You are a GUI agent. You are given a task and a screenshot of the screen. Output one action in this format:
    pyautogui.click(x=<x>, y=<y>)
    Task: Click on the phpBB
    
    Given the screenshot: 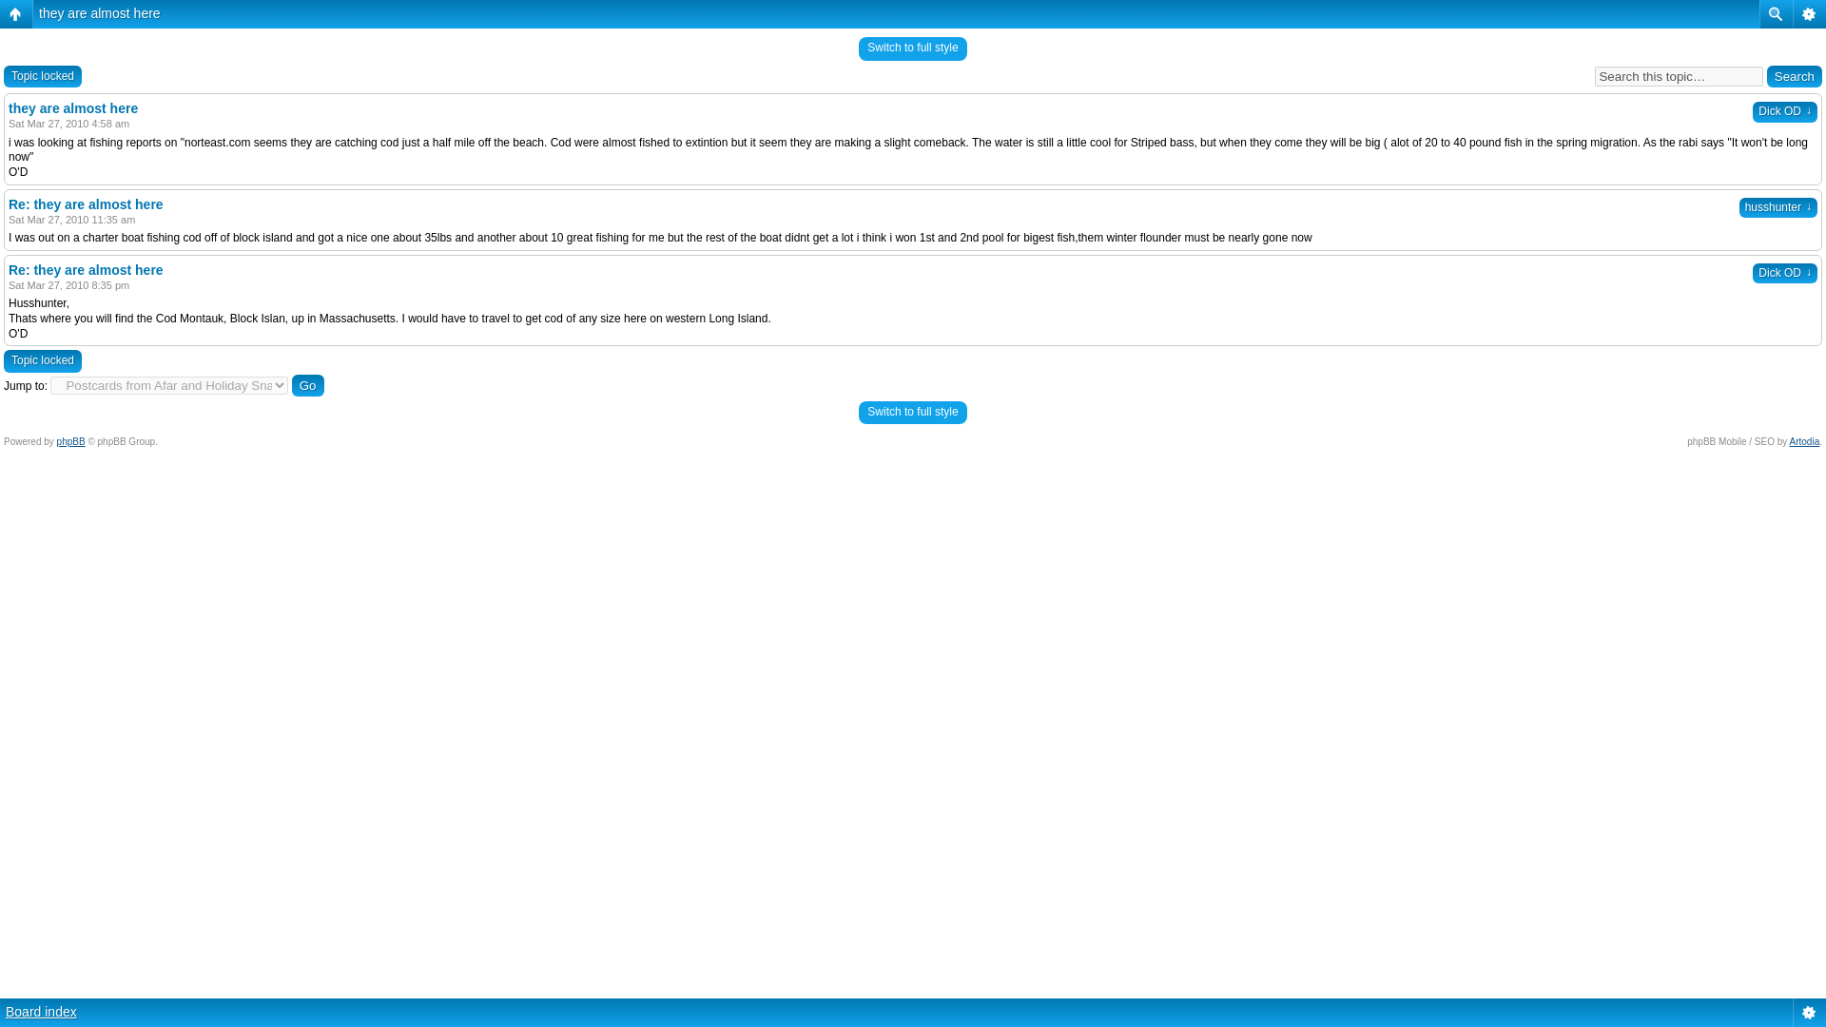 What is the action you would take?
    pyautogui.click(x=70, y=441)
    